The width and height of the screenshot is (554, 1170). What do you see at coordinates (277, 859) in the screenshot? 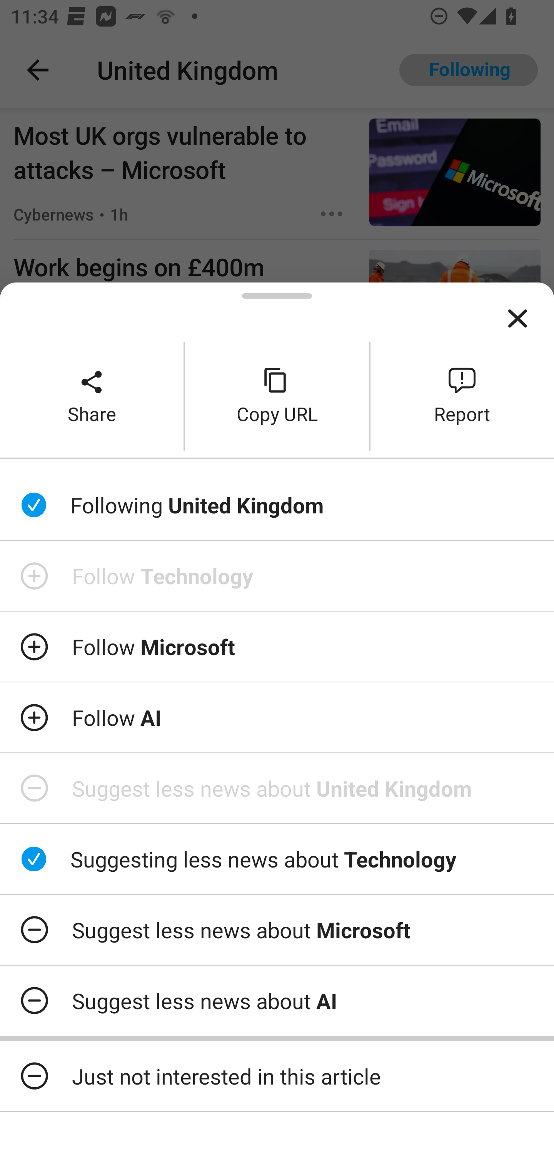
I see `Suggesting less news about Technology` at bounding box center [277, 859].